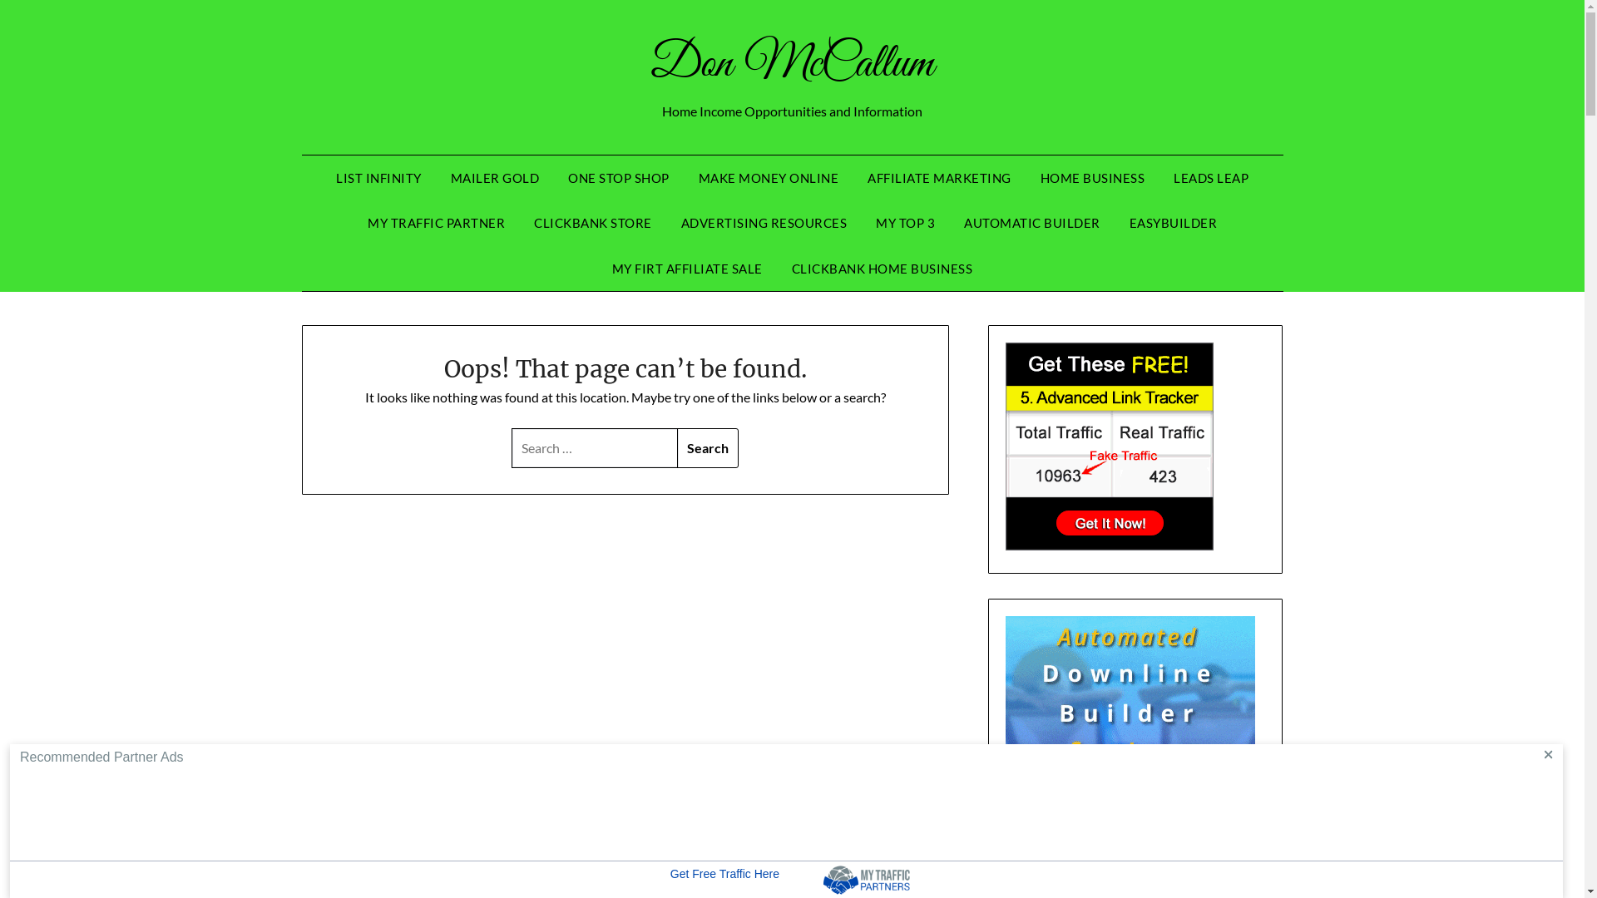 The width and height of the screenshot is (1597, 898). Describe the element at coordinates (593, 223) in the screenshot. I see `CLICKBANK STORE` at that location.